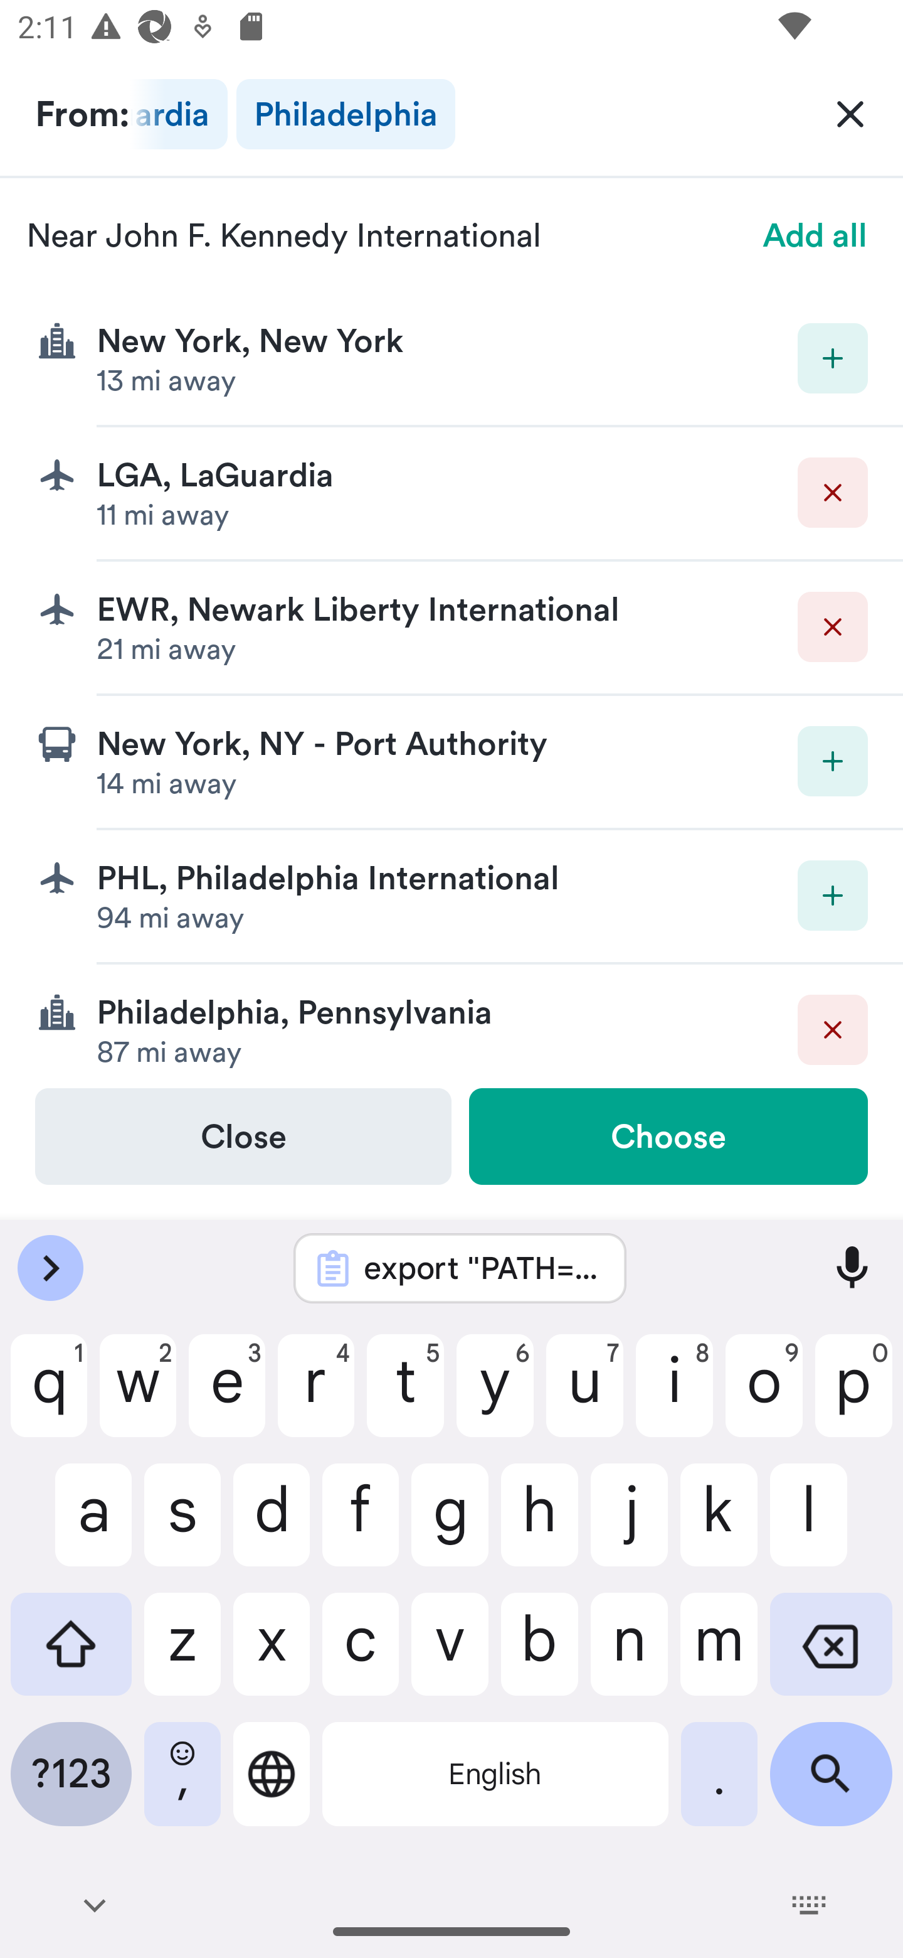 This screenshot has height=1958, width=903. What do you see at coordinates (833, 358) in the screenshot?
I see `Add destination` at bounding box center [833, 358].